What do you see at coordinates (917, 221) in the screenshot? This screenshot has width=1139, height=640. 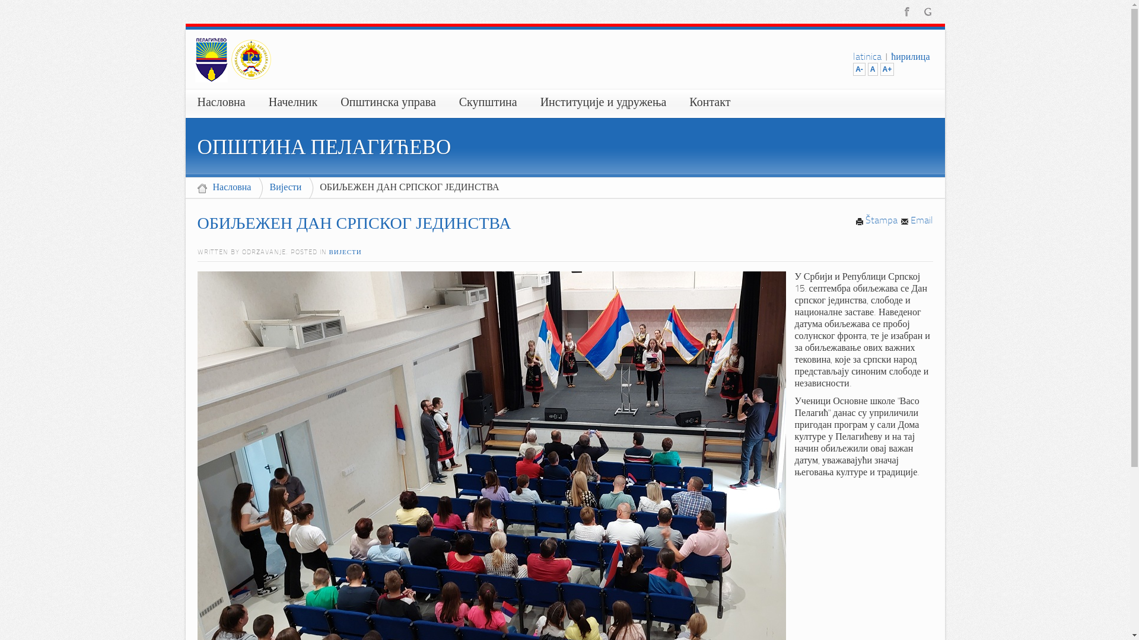 I see `Email` at bounding box center [917, 221].